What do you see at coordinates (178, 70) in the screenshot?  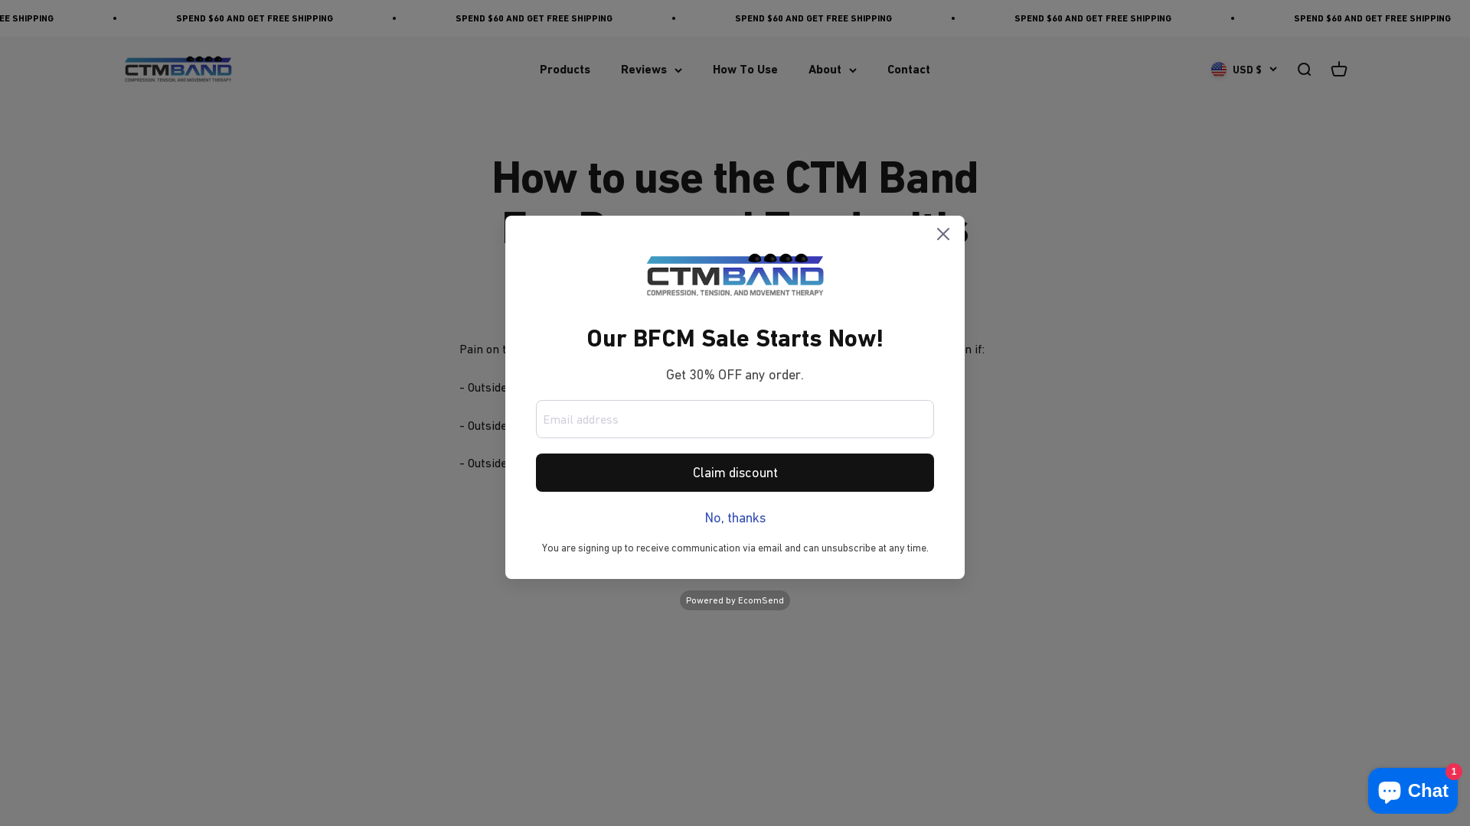 I see `CTM Therapy` at bounding box center [178, 70].